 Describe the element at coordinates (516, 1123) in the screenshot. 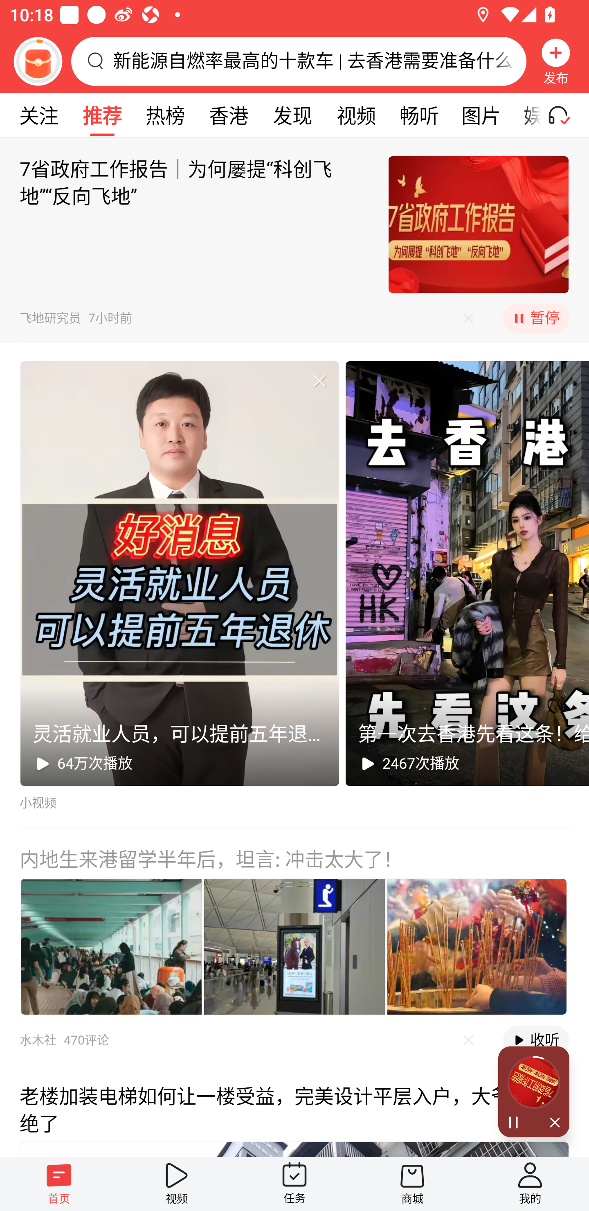

I see `暂停` at that location.